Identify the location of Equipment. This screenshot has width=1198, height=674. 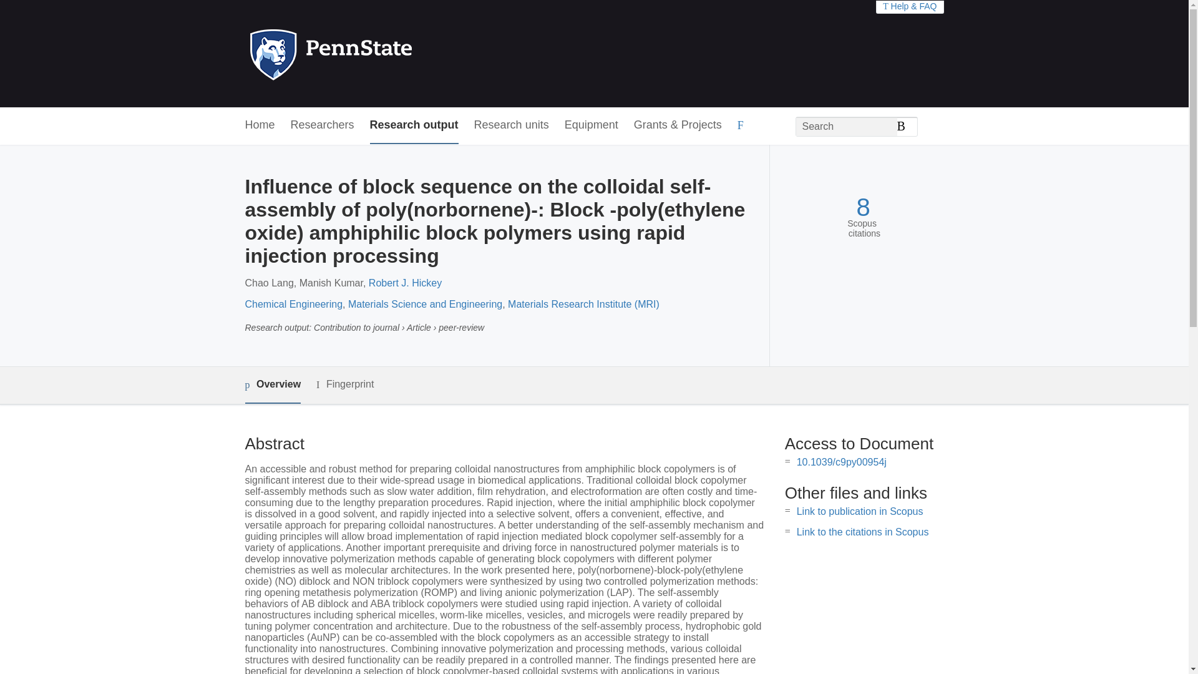
(591, 125).